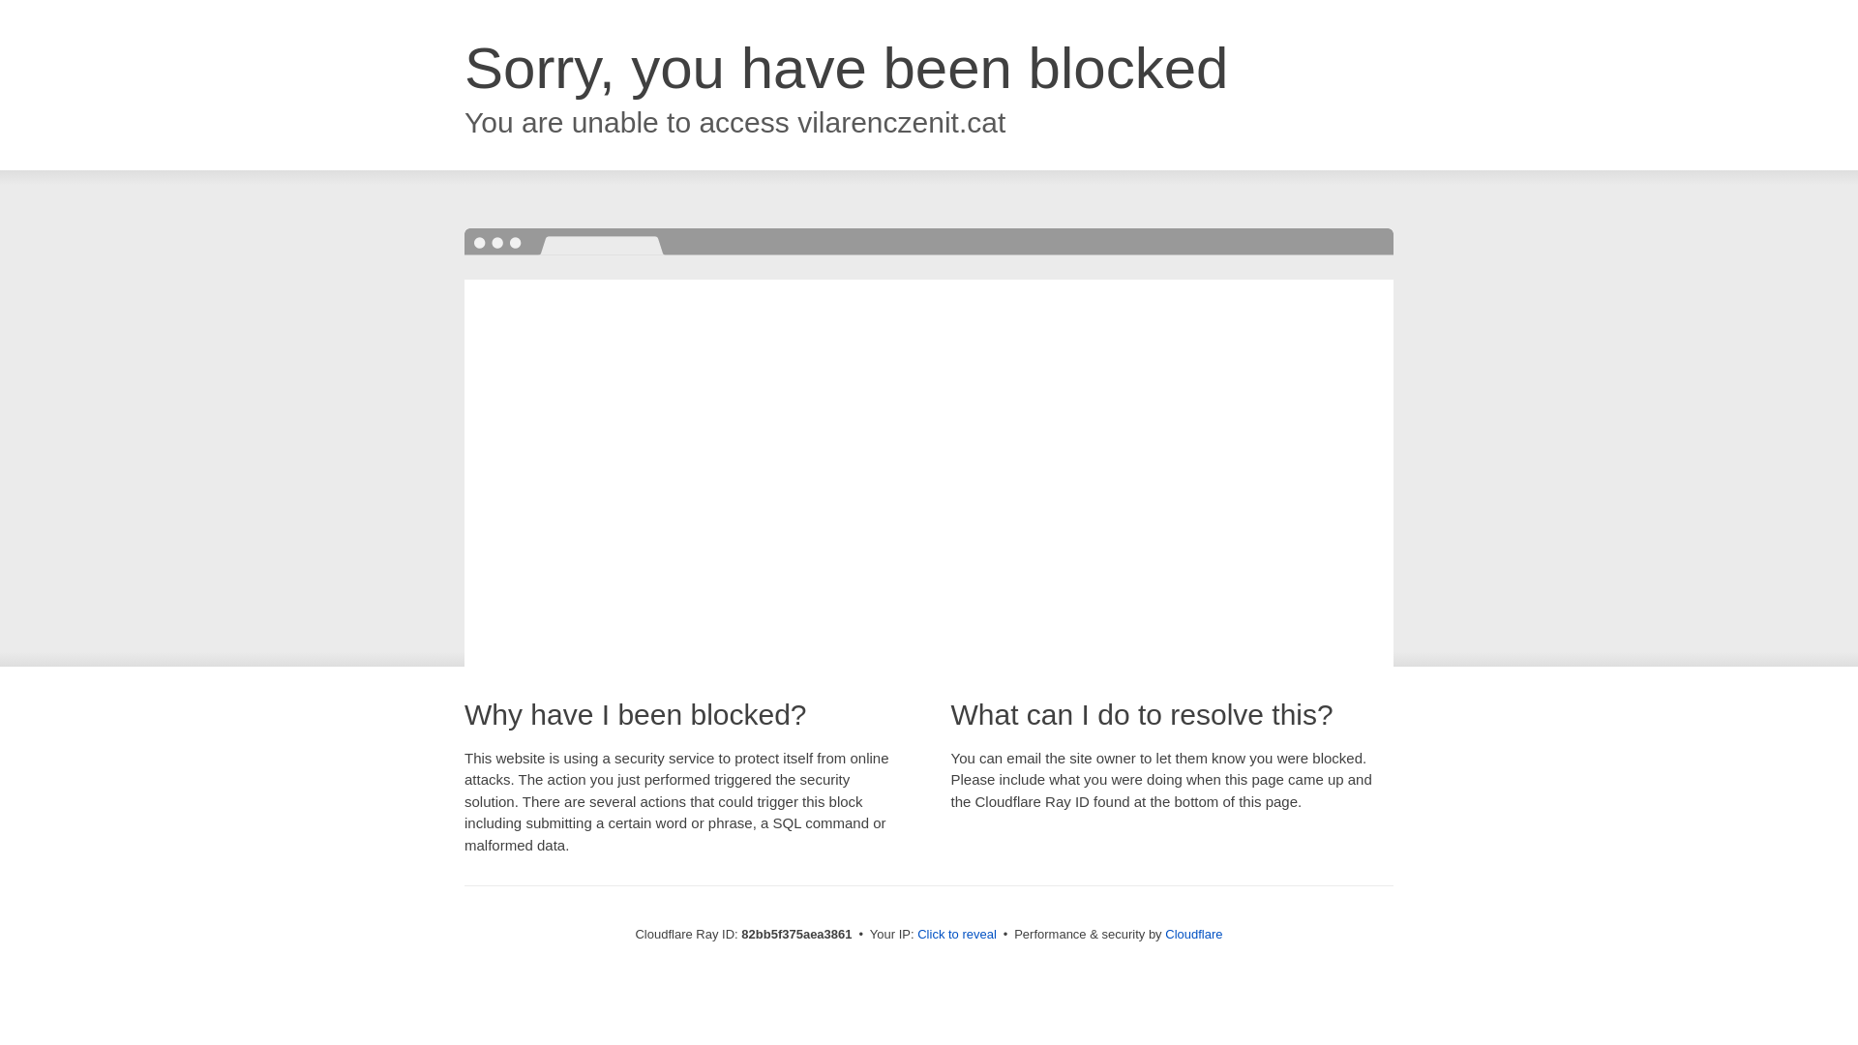  What do you see at coordinates (957, 935) in the screenshot?
I see `Click to reveal` at bounding box center [957, 935].